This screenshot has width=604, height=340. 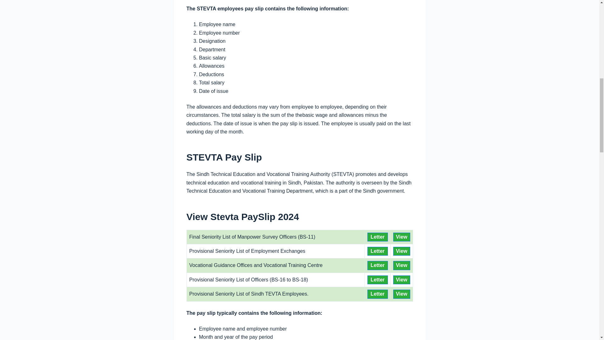 What do you see at coordinates (401, 294) in the screenshot?
I see `View` at bounding box center [401, 294].